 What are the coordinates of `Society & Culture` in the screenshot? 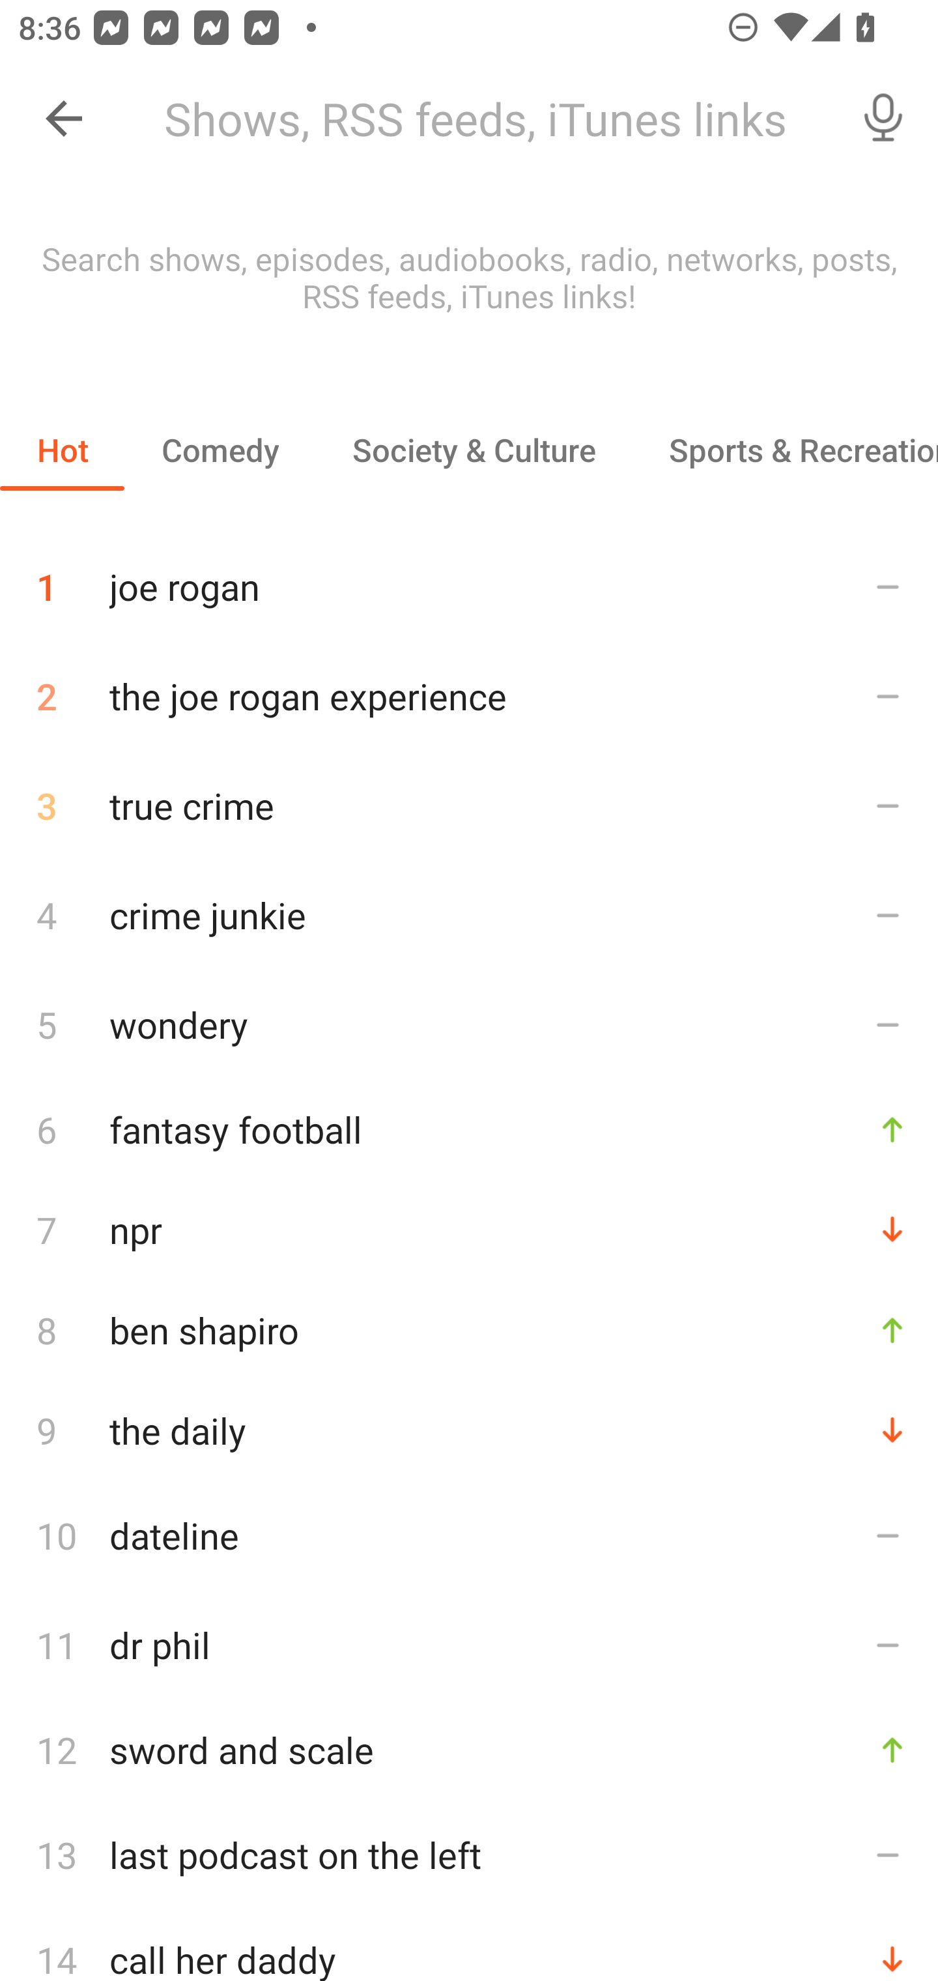 It's located at (473, 450).